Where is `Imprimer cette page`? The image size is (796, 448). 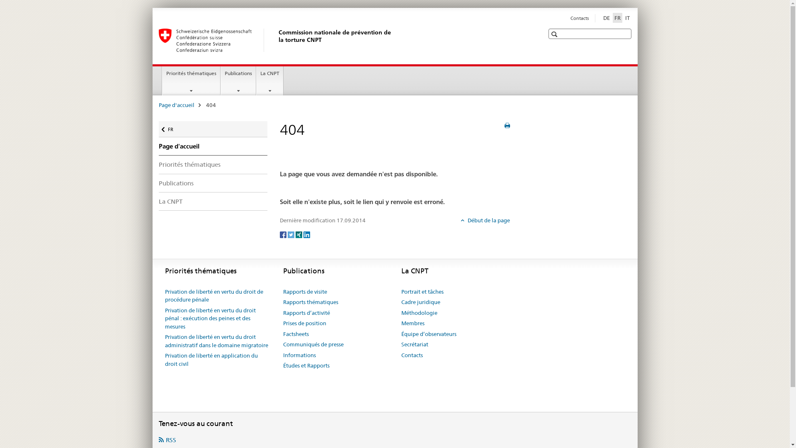 Imprimer cette page is located at coordinates (507, 126).